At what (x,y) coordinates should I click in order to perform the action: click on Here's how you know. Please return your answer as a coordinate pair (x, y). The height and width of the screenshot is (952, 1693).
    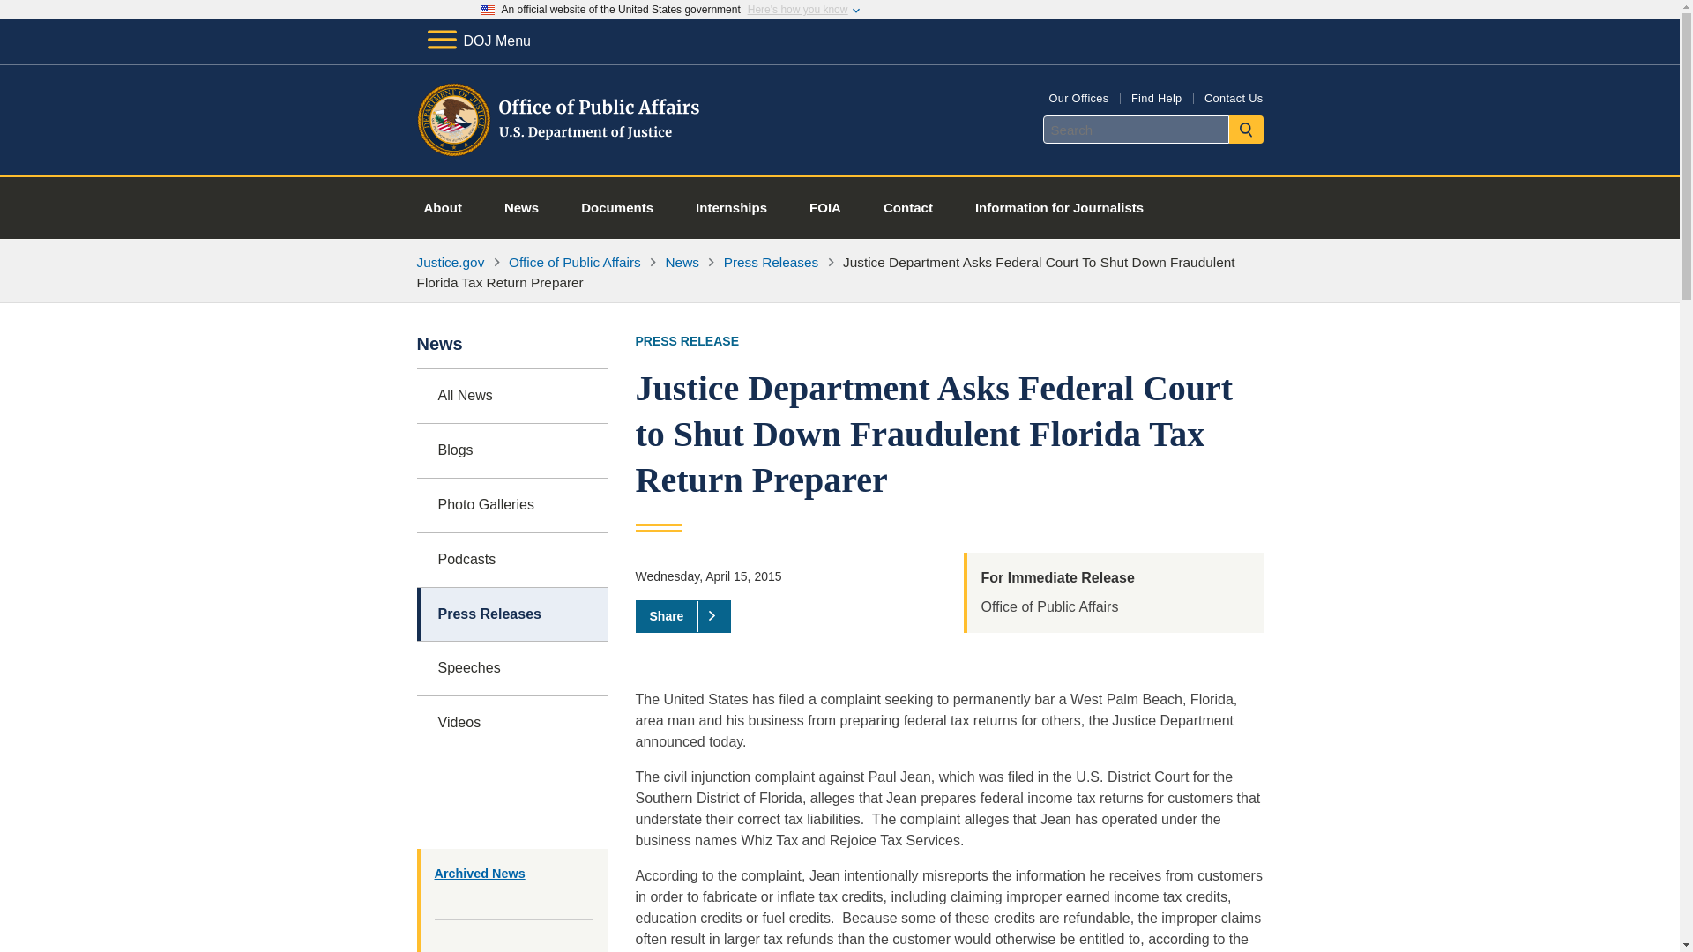
    Looking at the image, I should click on (797, 10).